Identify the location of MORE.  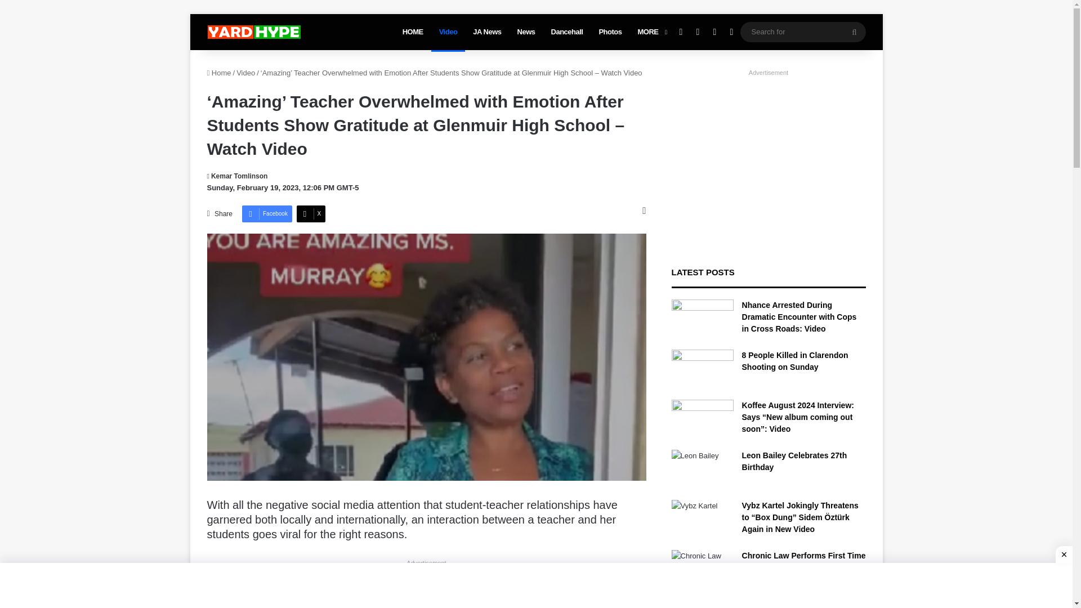
(651, 32).